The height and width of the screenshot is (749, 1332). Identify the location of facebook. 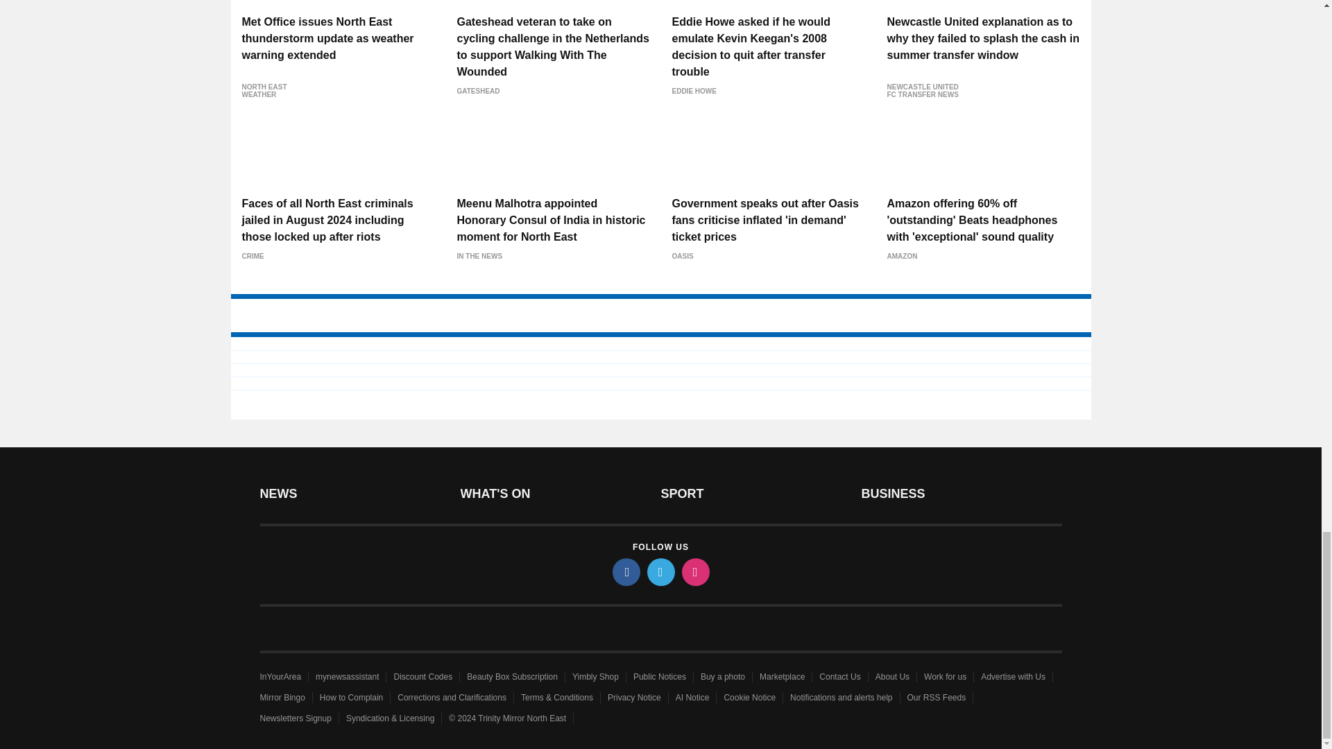
(625, 571).